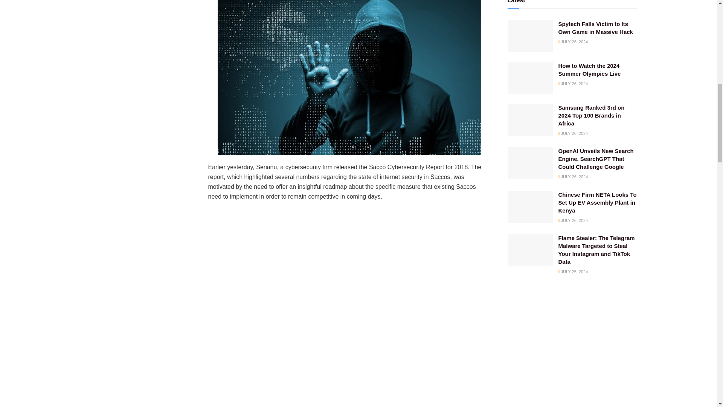 The height and width of the screenshot is (407, 723). What do you see at coordinates (75, 2) in the screenshot?
I see `How to Cancel Your Showmax Subscription on Phone` at bounding box center [75, 2].